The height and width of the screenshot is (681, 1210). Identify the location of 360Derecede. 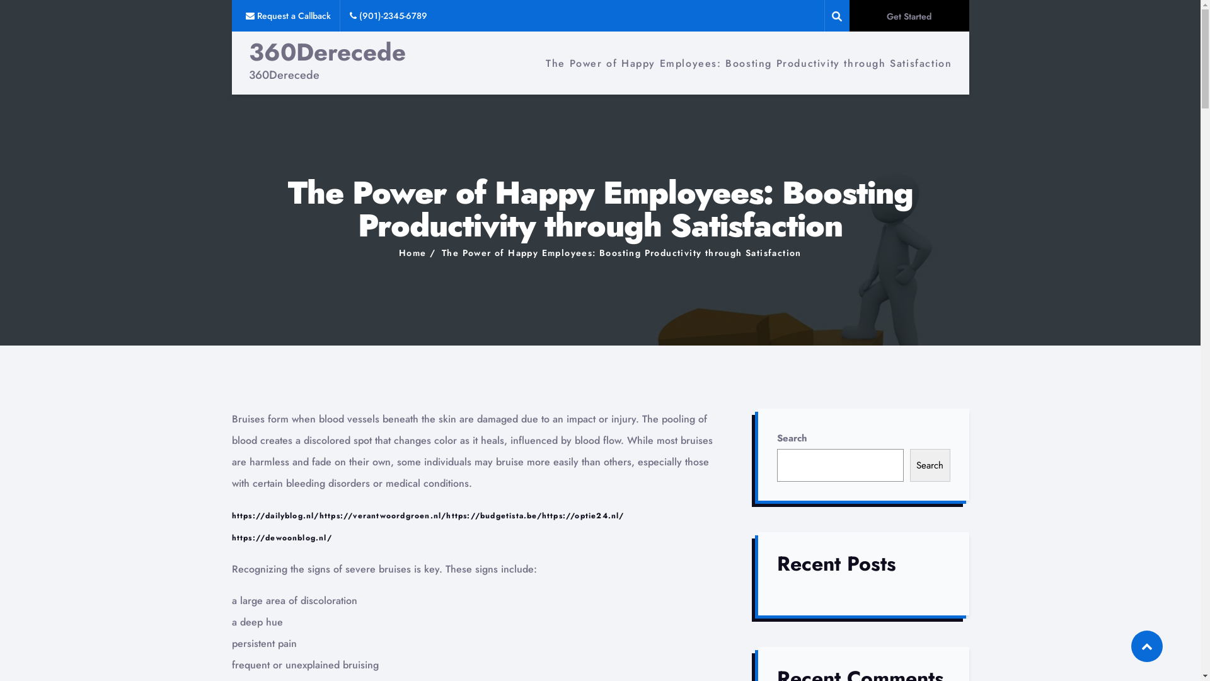
(326, 52).